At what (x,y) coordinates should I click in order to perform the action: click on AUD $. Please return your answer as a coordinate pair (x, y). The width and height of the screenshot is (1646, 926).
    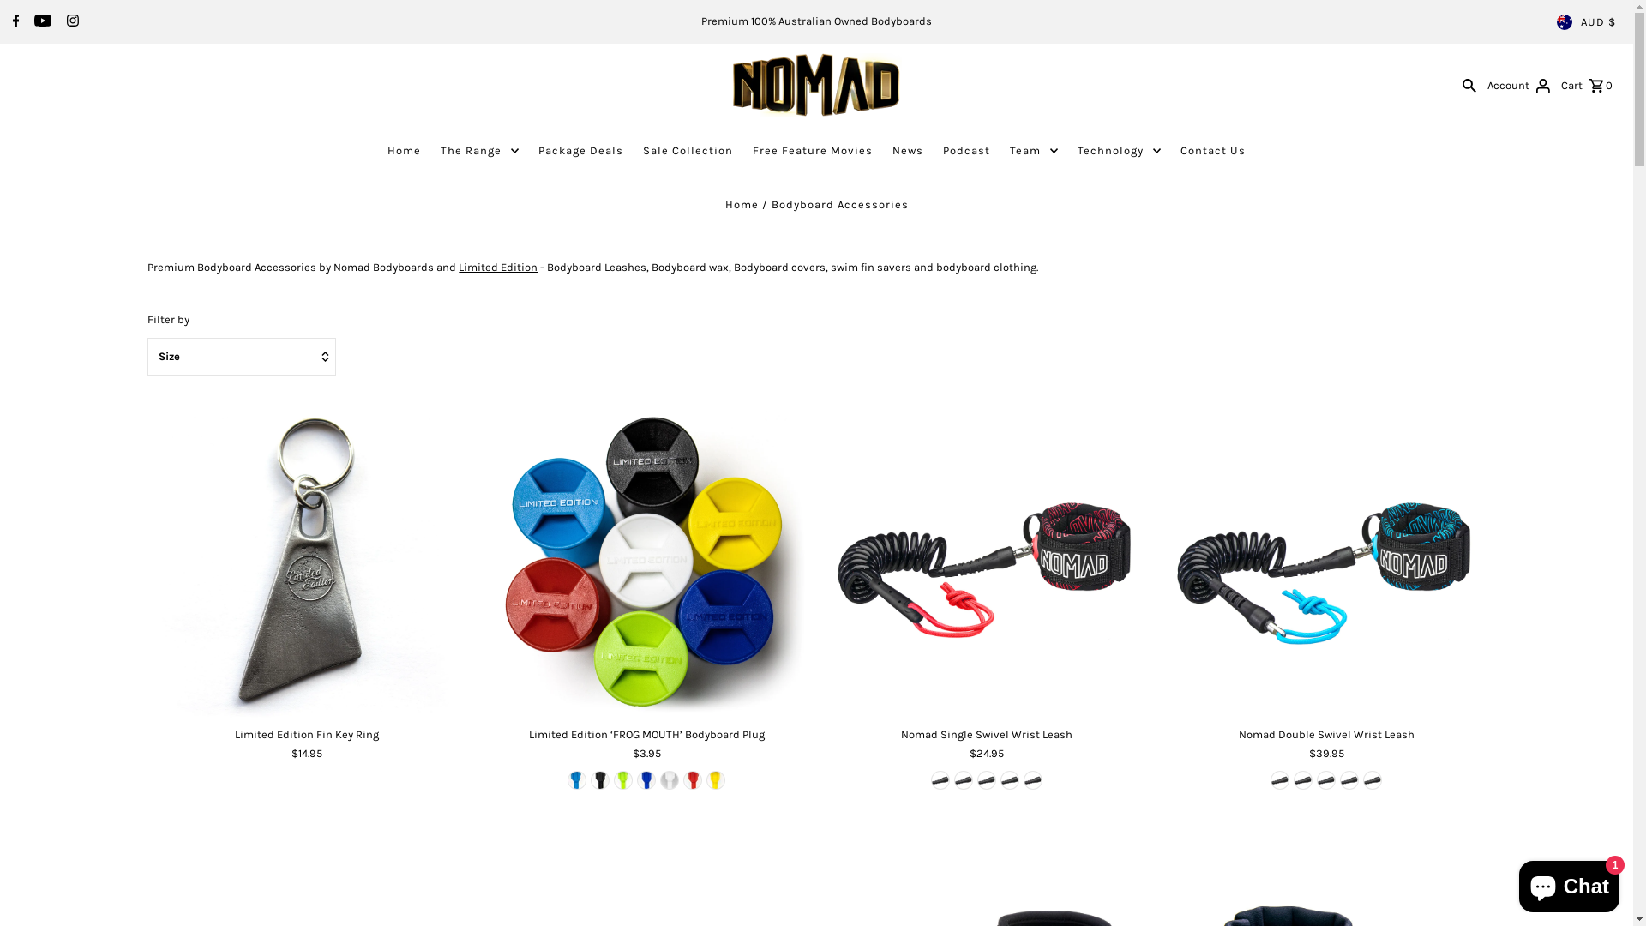
    Looking at the image, I should click on (1586, 22).